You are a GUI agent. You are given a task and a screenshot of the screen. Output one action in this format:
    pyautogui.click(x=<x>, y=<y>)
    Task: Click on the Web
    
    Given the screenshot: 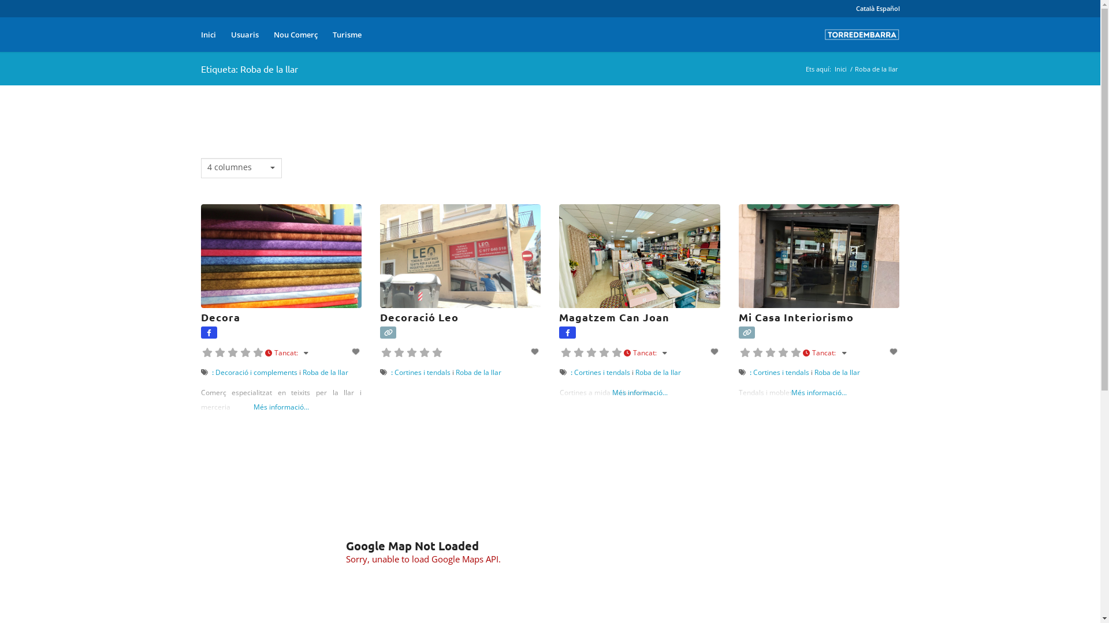 What is the action you would take?
    pyautogui.click(x=747, y=333)
    